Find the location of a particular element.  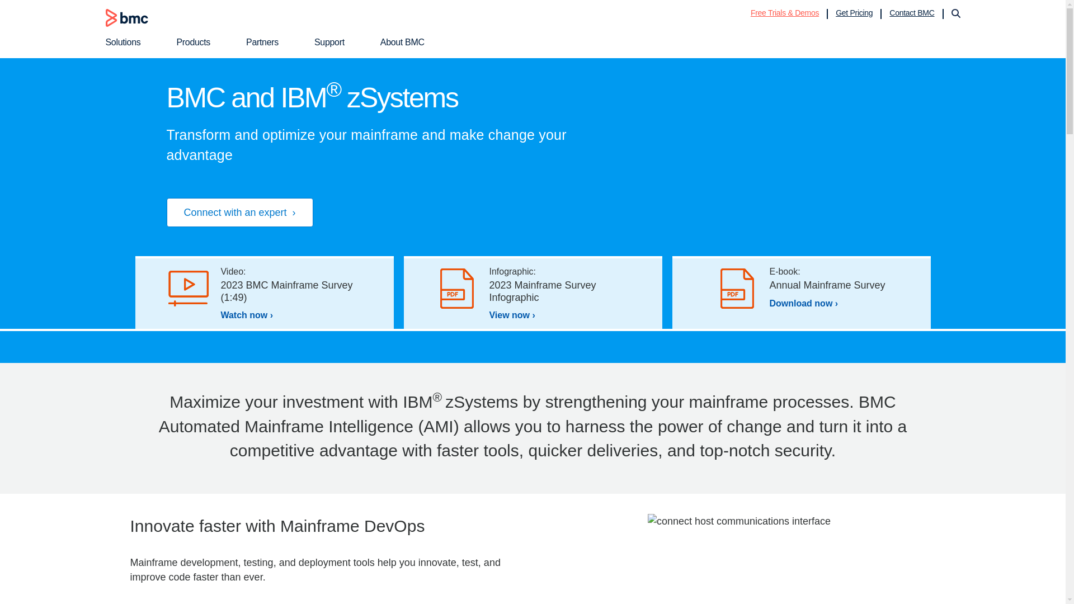

Partners is located at coordinates (268, 42).